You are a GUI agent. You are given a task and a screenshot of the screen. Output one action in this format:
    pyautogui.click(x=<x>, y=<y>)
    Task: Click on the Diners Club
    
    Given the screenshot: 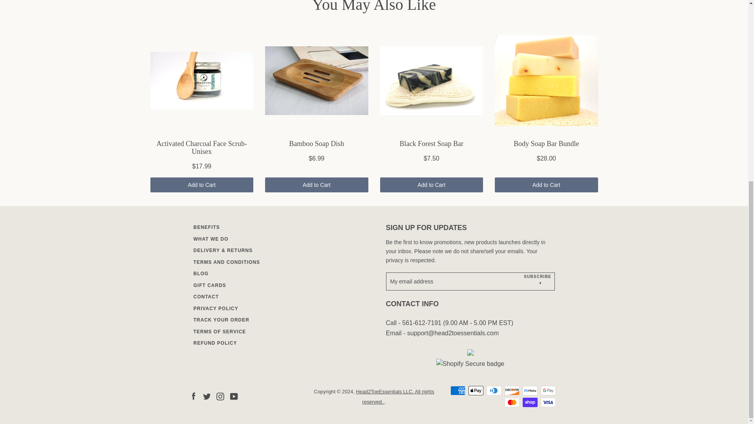 What is the action you would take?
    pyautogui.click(x=494, y=390)
    